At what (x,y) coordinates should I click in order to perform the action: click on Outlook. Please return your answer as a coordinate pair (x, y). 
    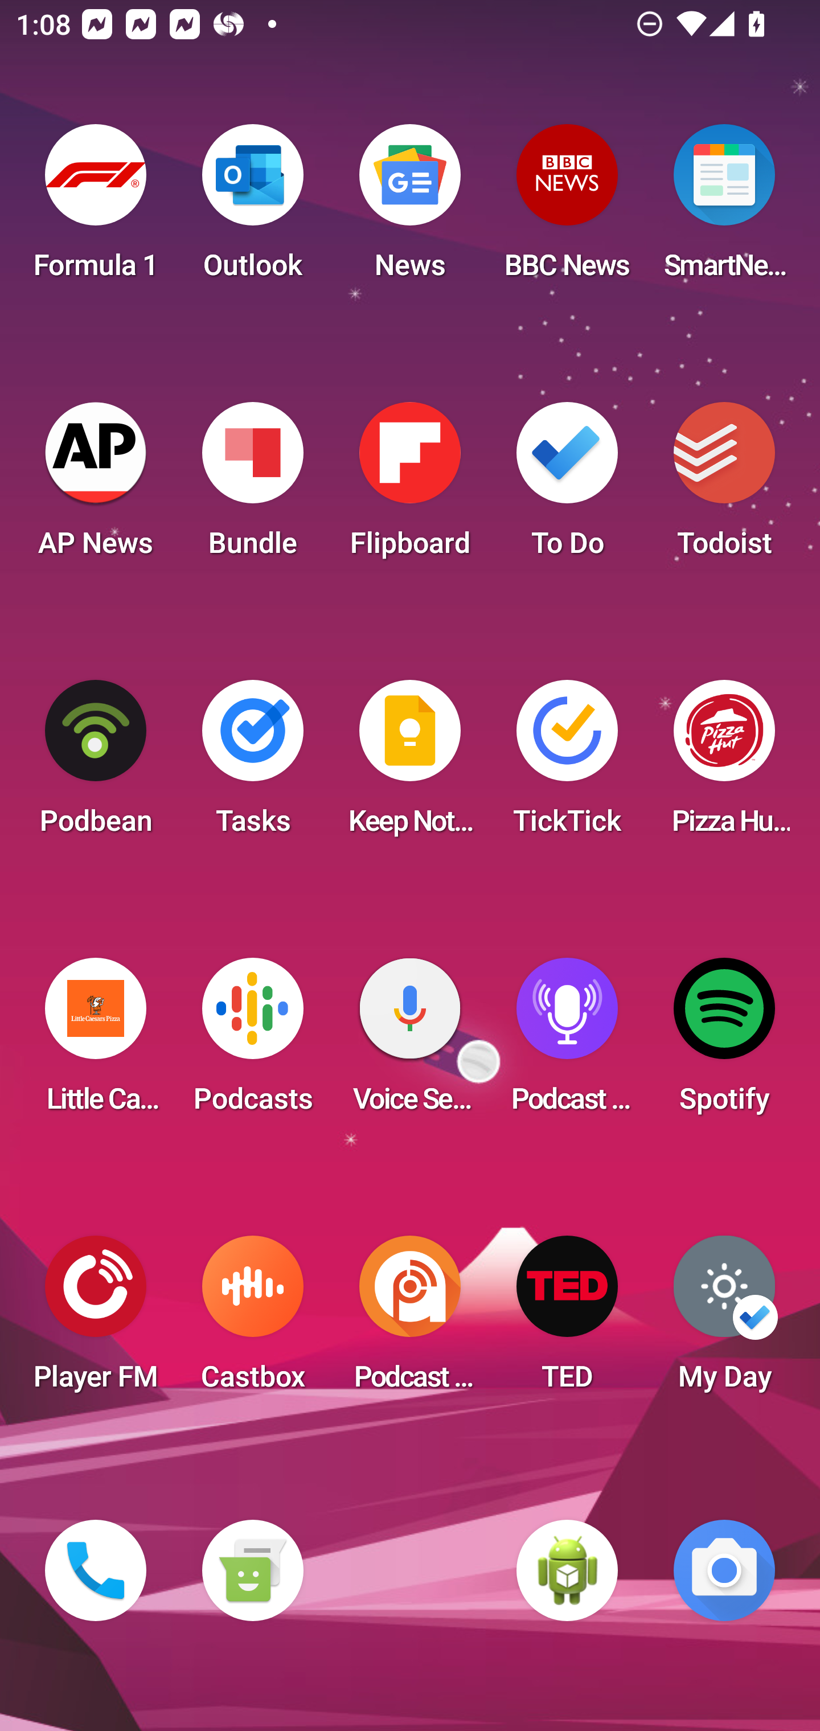
    Looking at the image, I should click on (252, 208).